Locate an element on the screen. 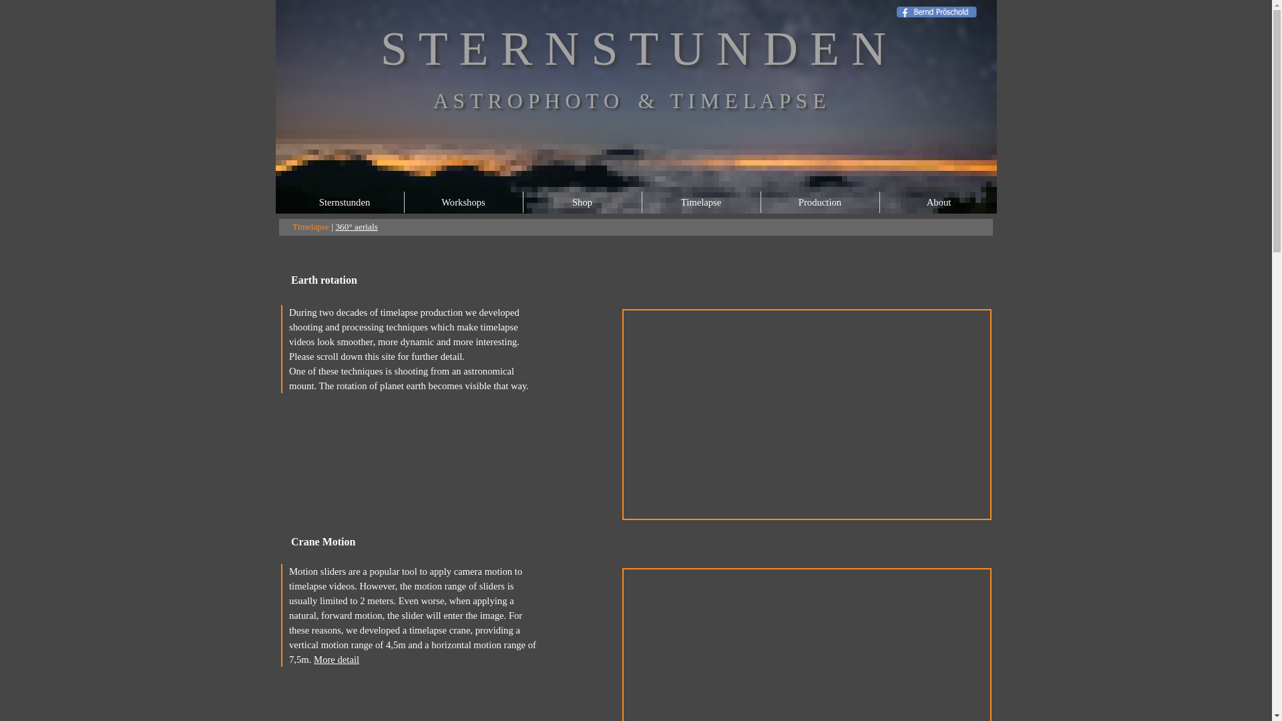 This screenshot has width=1282, height=721. Sternstunden is located at coordinates (344, 202).